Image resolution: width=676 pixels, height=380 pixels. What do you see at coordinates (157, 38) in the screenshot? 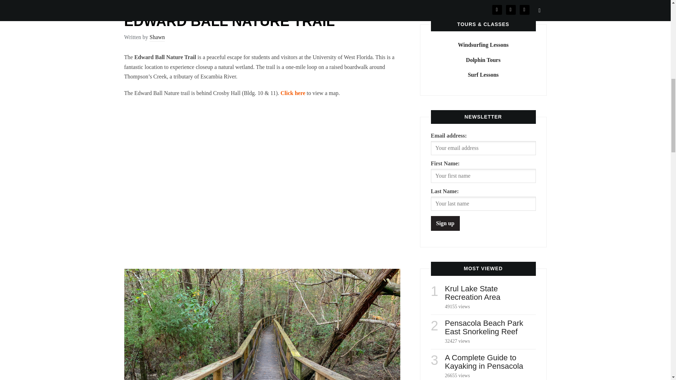
I see `Posts by Shawn` at bounding box center [157, 38].